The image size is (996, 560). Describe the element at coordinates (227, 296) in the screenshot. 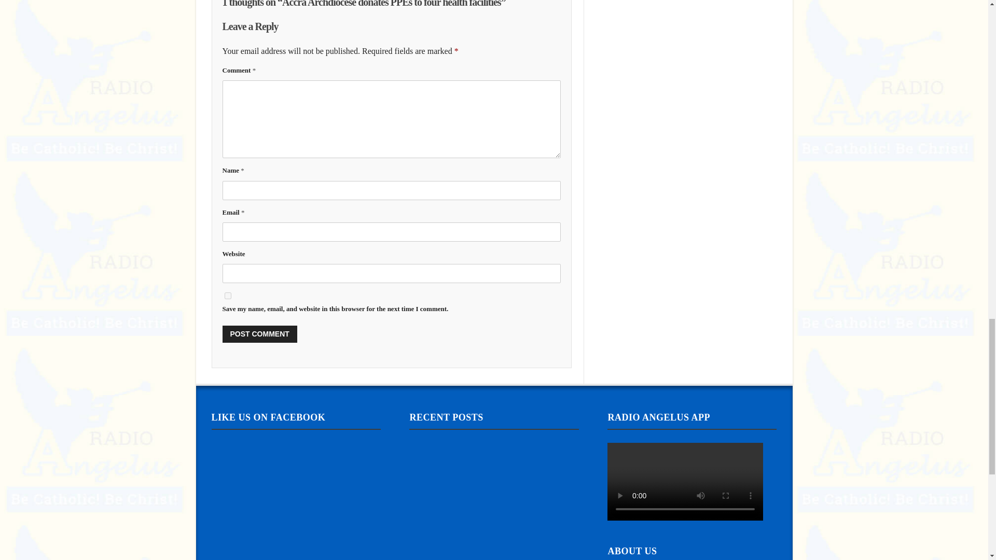

I see `yes` at that location.